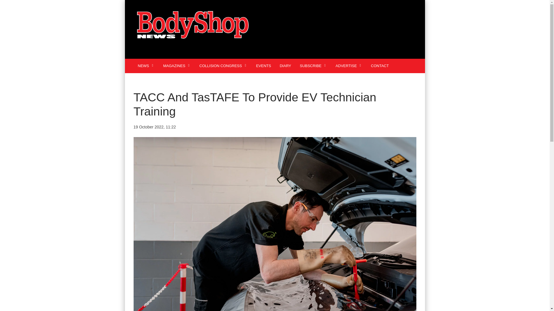 The width and height of the screenshot is (554, 311). I want to click on COLLISION CONGRESS, so click(223, 66).